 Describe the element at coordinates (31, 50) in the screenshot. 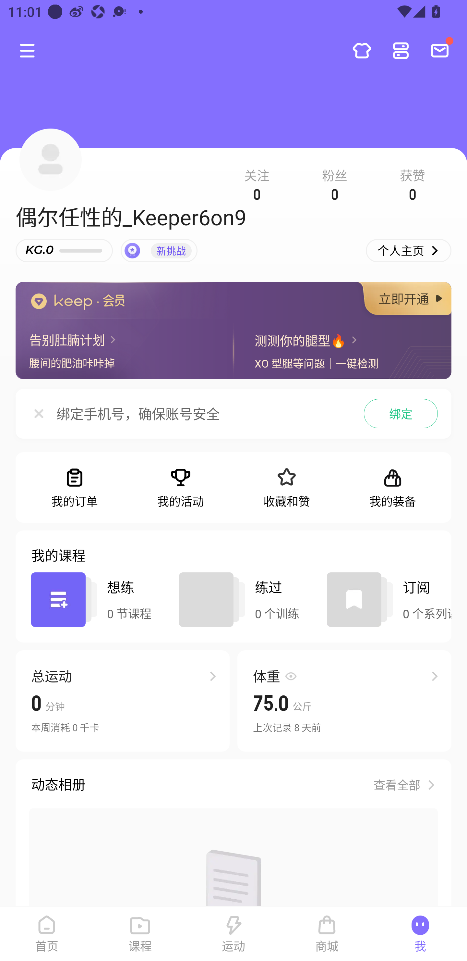

I see `Left Button In Title Bar` at that location.